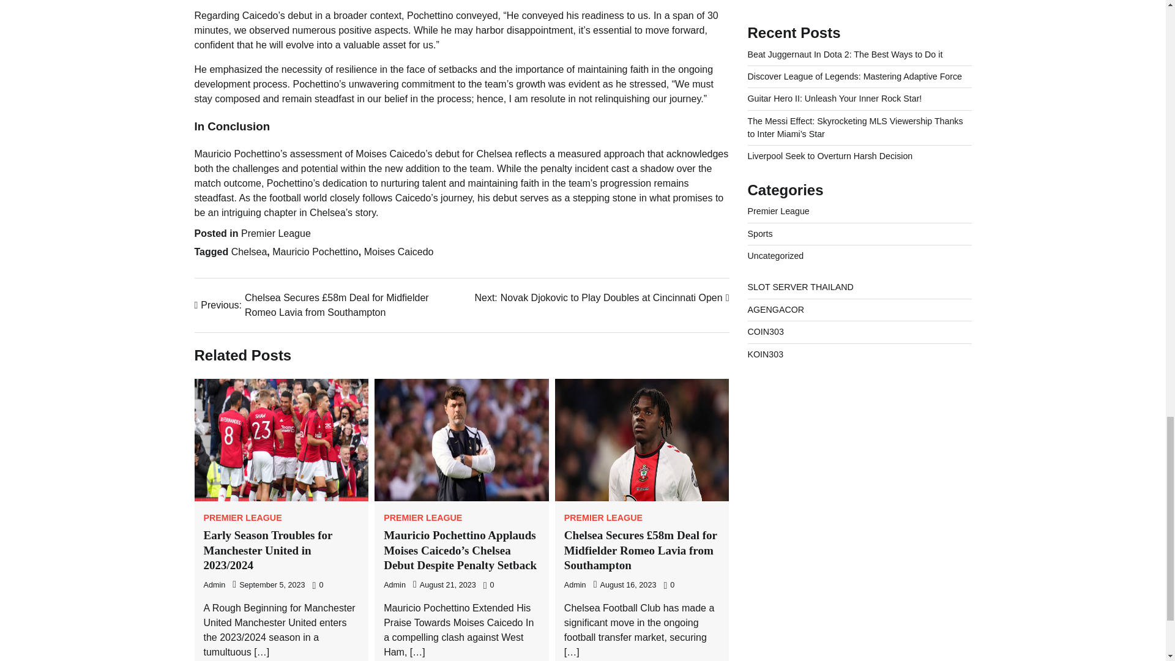 Image resolution: width=1175 pixels, height=661 pixels. What do you see at coordinates (315, 252) in the screenshot?
I see `Mauricio Pochettino` at bounding box center [315, 252].